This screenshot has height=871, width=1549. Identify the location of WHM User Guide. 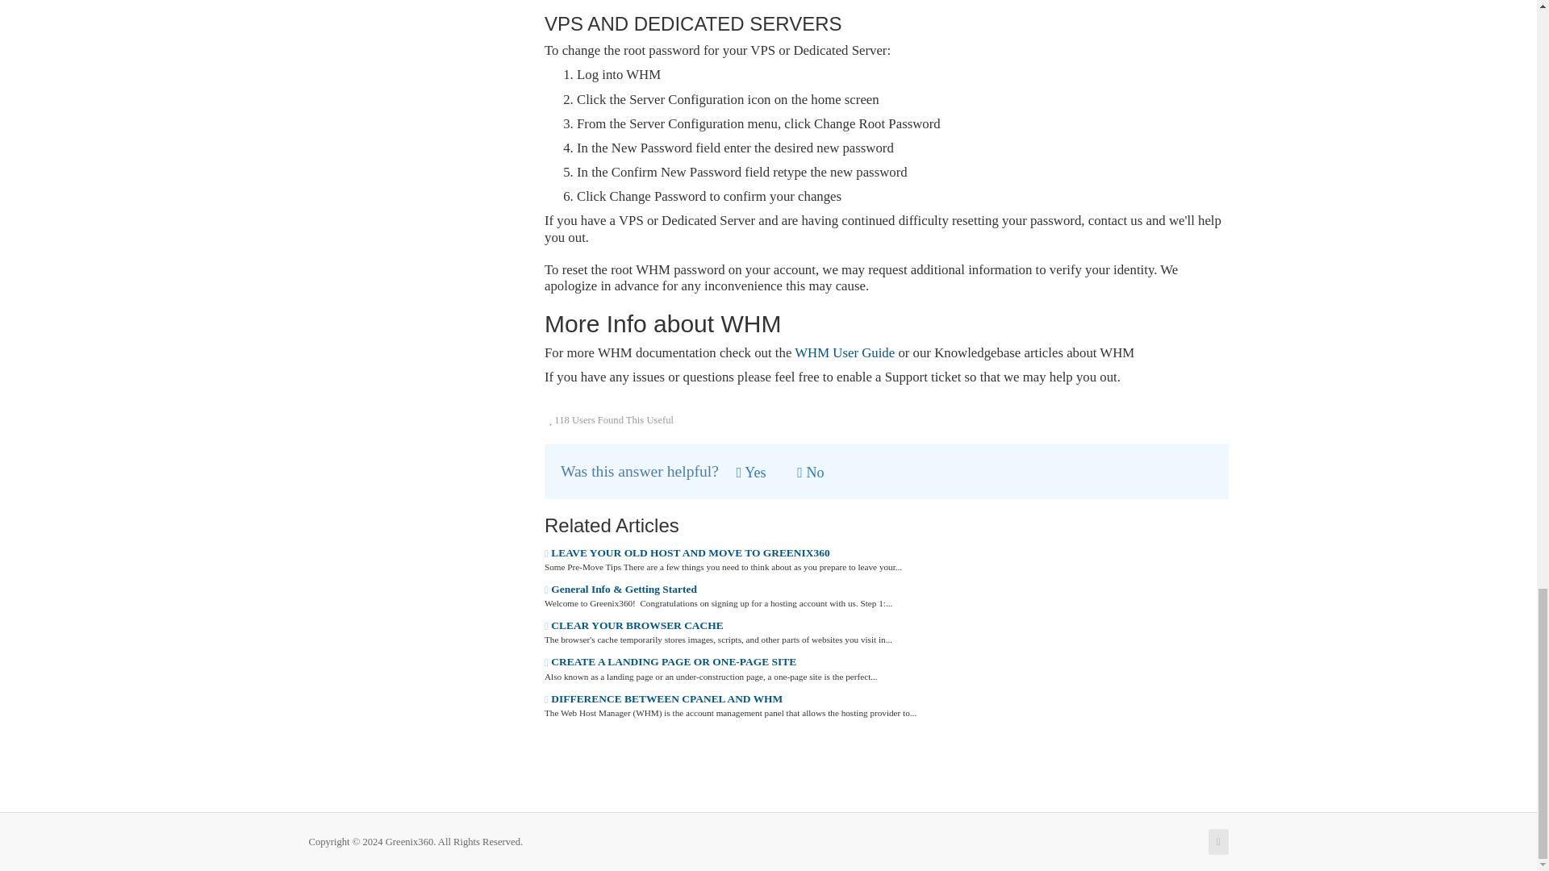
(844, 352).